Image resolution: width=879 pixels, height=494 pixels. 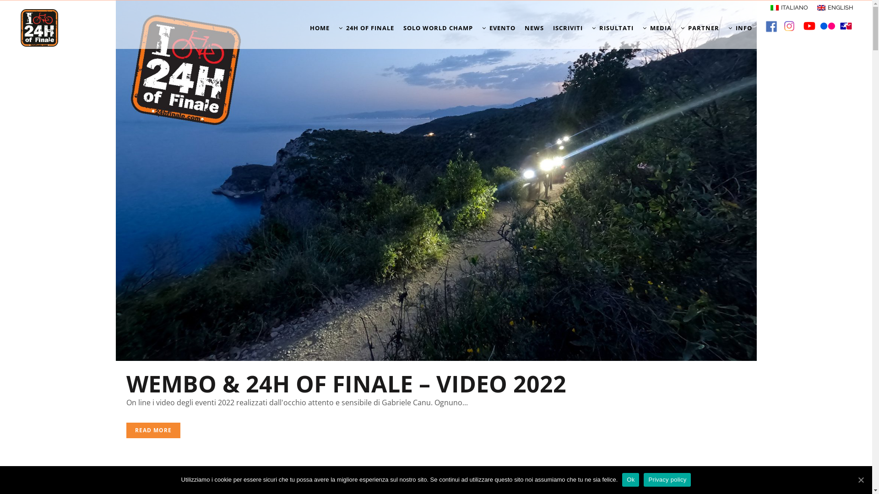 I want to click on SOLO WORLD CHAMP, so click(x=438, y=28).